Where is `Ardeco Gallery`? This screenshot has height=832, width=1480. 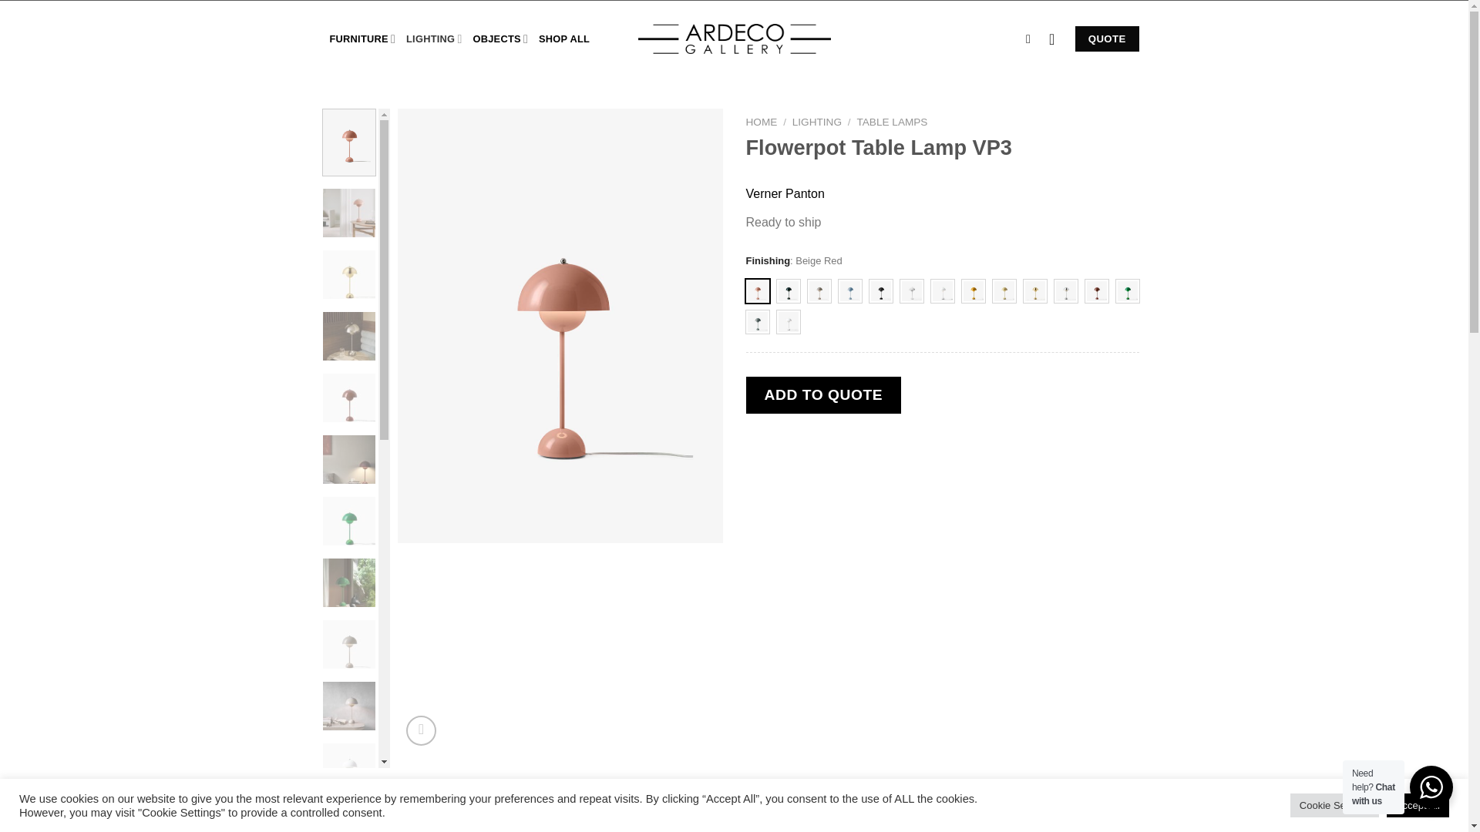
Ardeco Gallery is located at coordinates (734, 39).